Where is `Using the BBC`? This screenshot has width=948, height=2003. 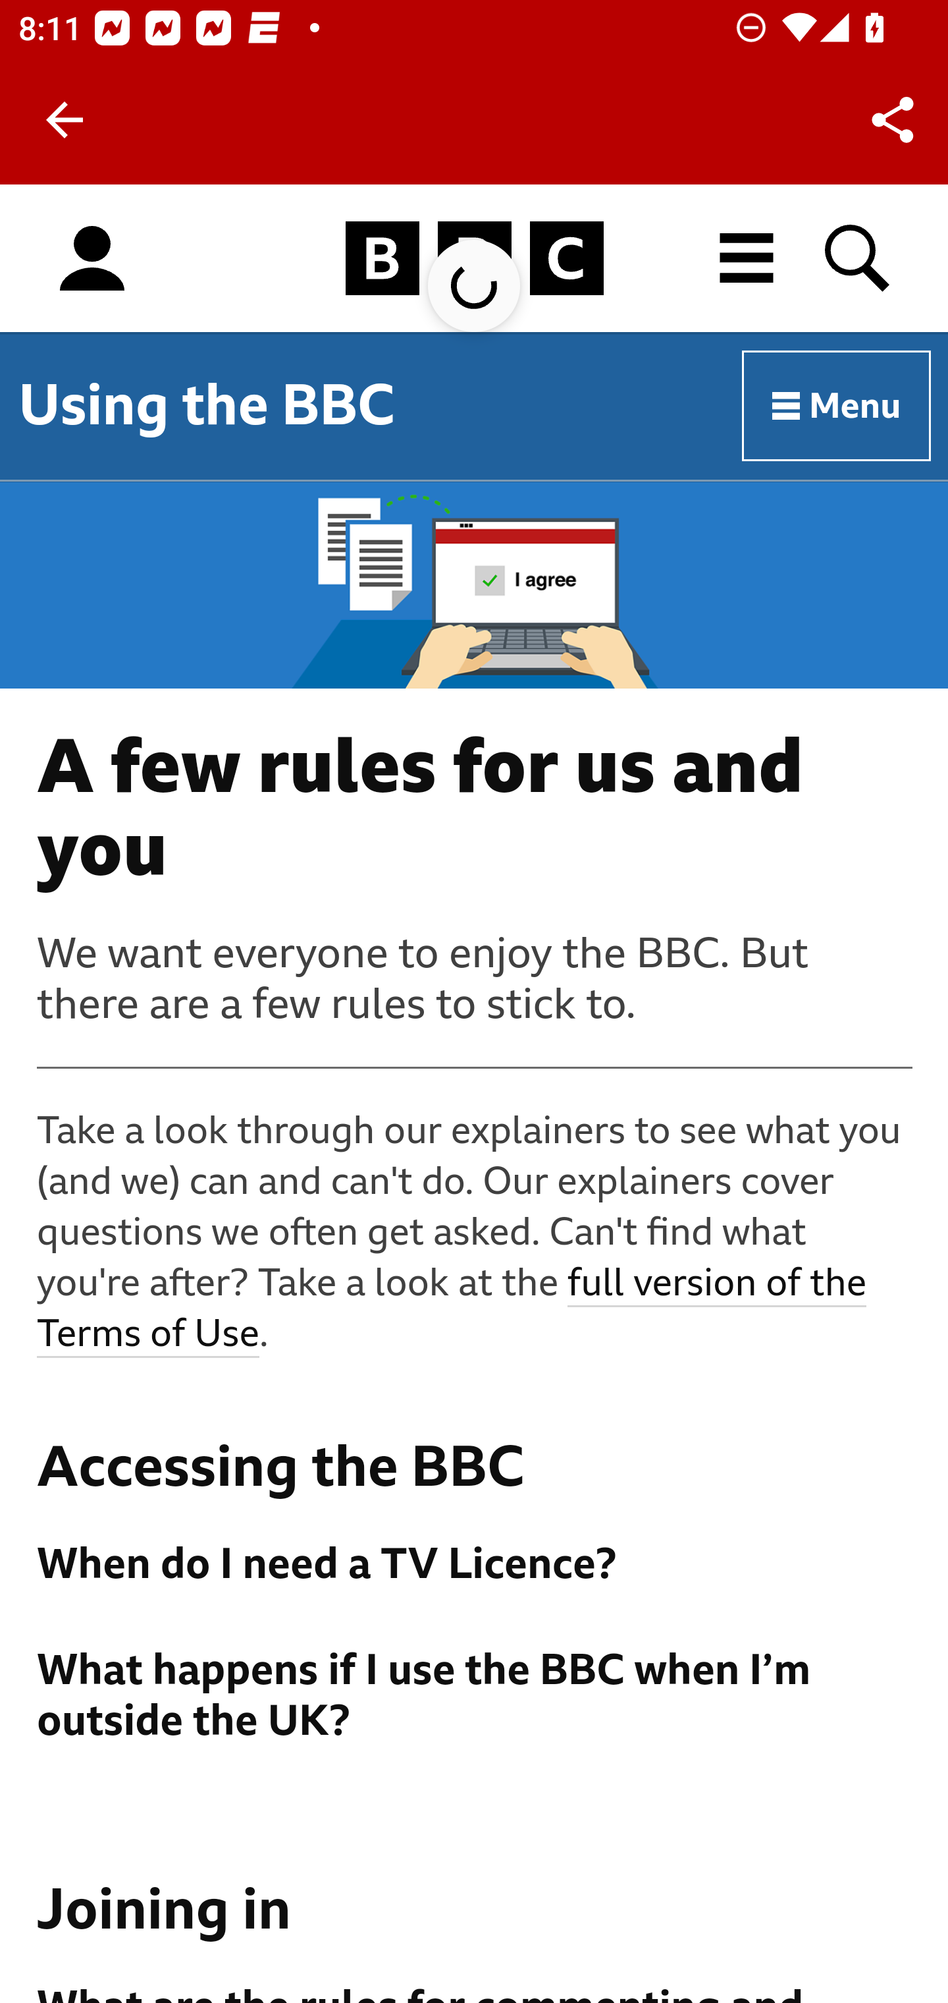 Using the BBC is located at coordinates (207, 405).